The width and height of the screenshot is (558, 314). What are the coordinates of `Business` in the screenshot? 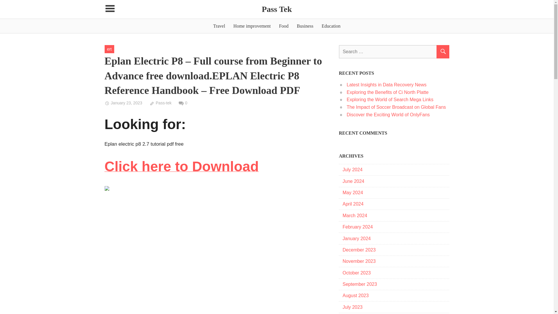 It's located at (305, 26).